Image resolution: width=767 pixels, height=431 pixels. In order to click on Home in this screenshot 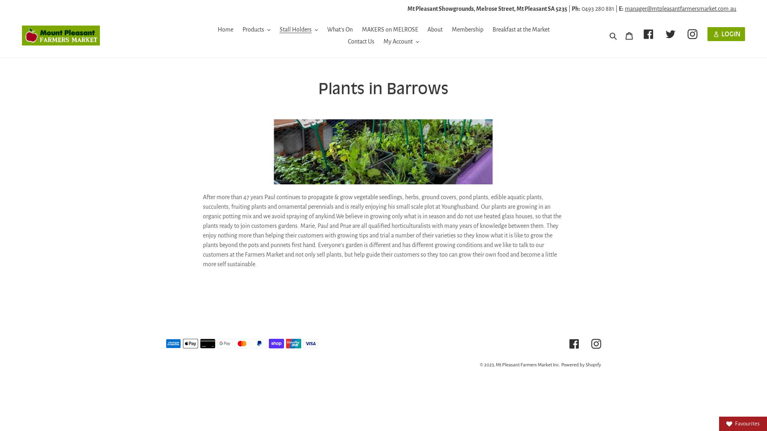, I will do `click(225, 30)`.